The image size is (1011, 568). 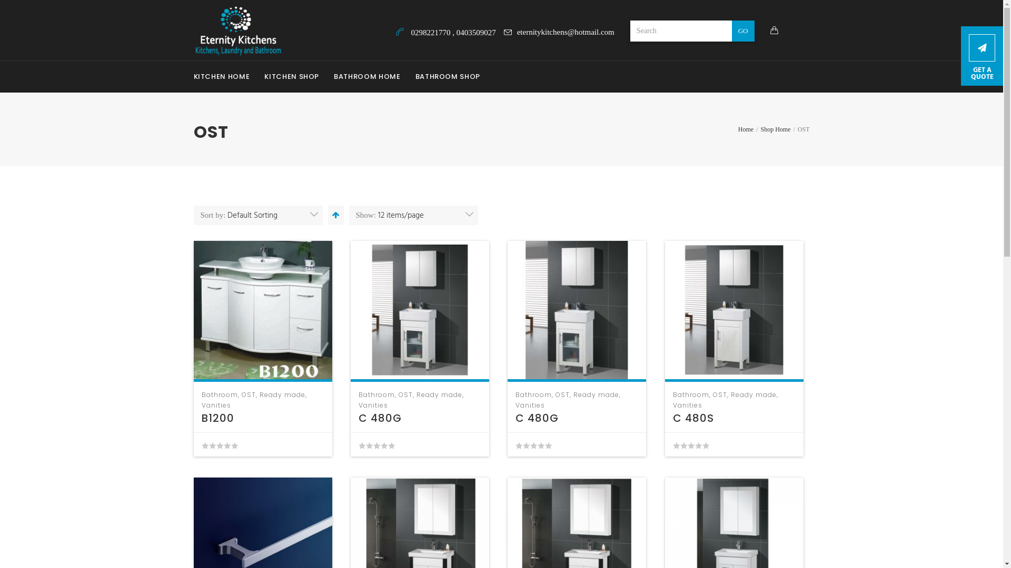 What do you see at coordinates (537, 418) in the screenshot?
I see `C 480G` at bounding box center [537, 418].